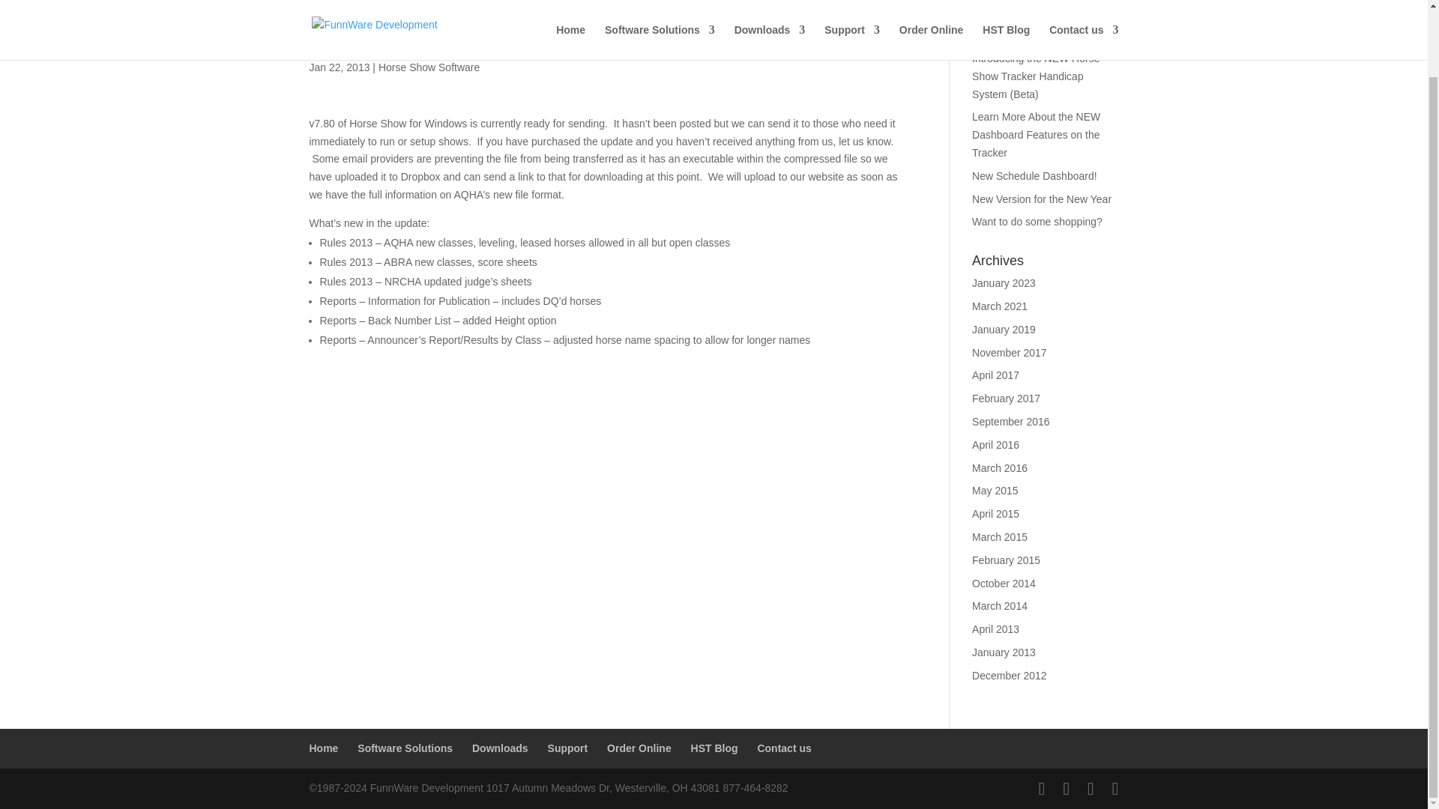 The height and width of the screenshot is (809, 1439). I want to click on Learn More About the NEW Dashboard Features on the Tracker, so click(1036, 134).